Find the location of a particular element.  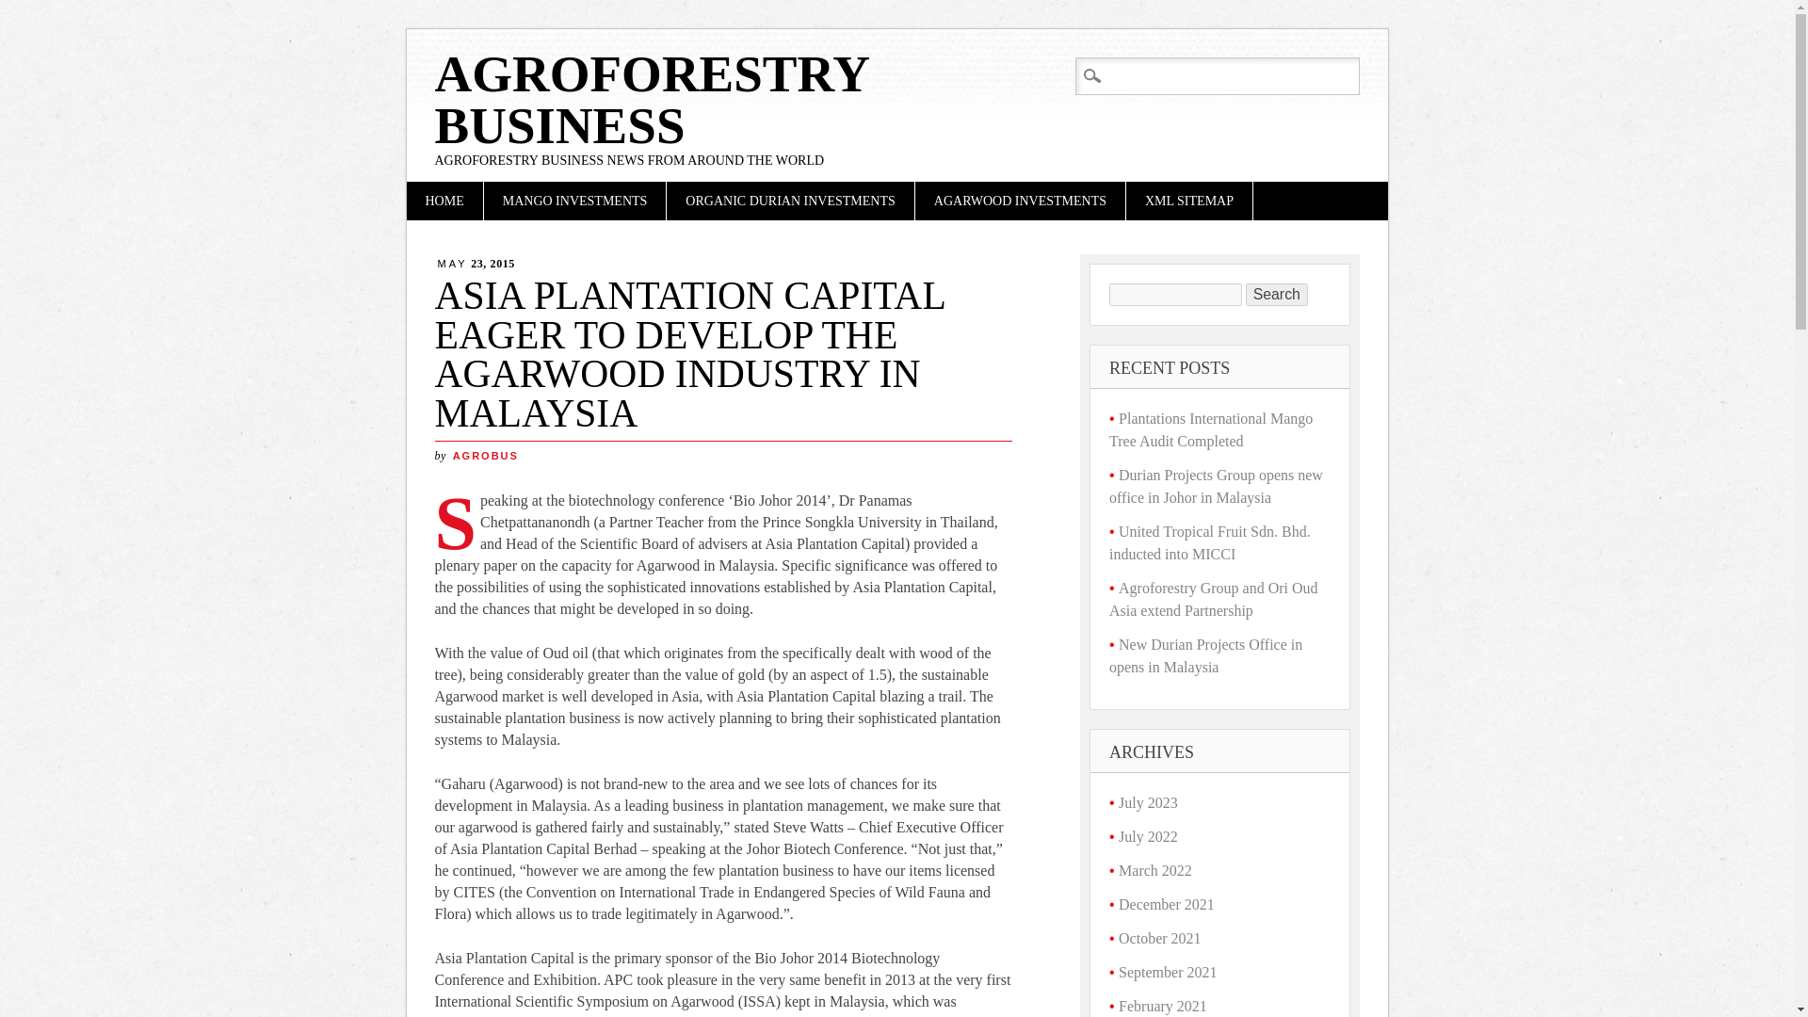

XML SITEMAP is located at coordinates (1189, 202).